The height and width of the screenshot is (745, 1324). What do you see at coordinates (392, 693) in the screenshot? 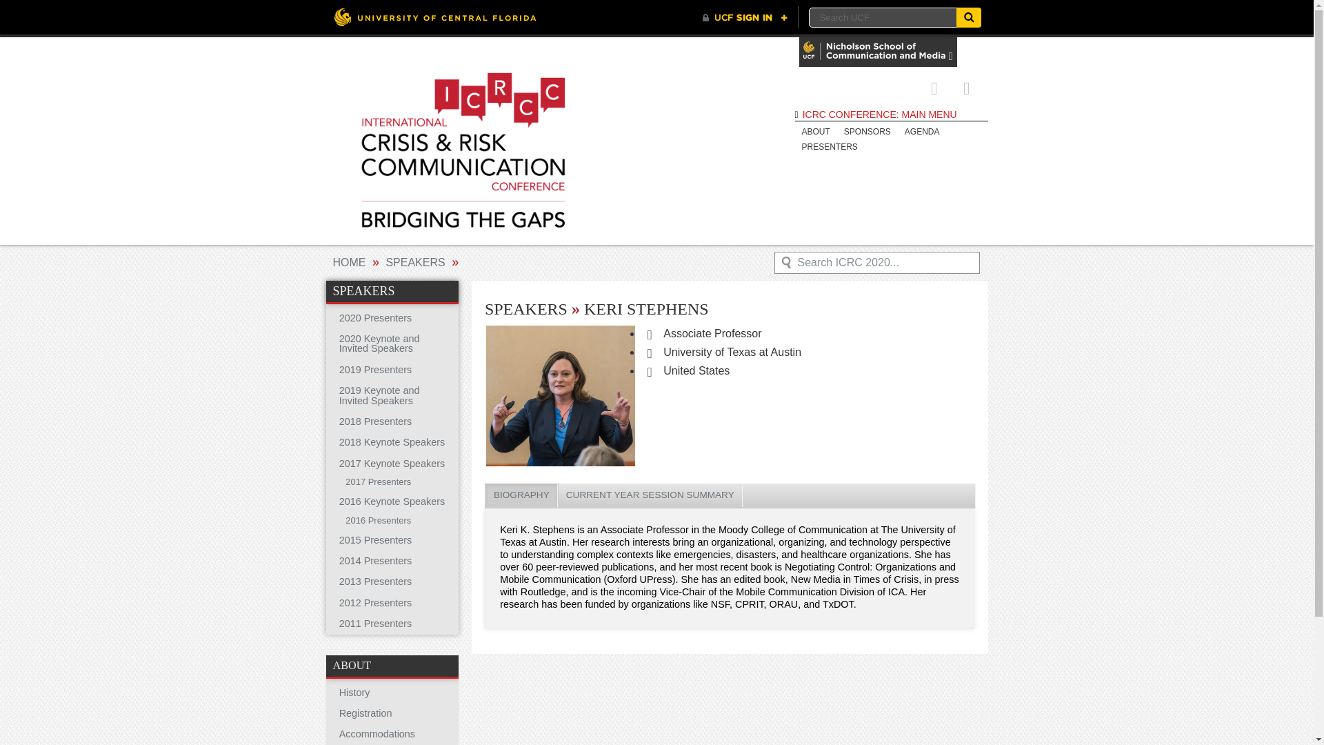
I see `History` at bounding box center [392, 693].